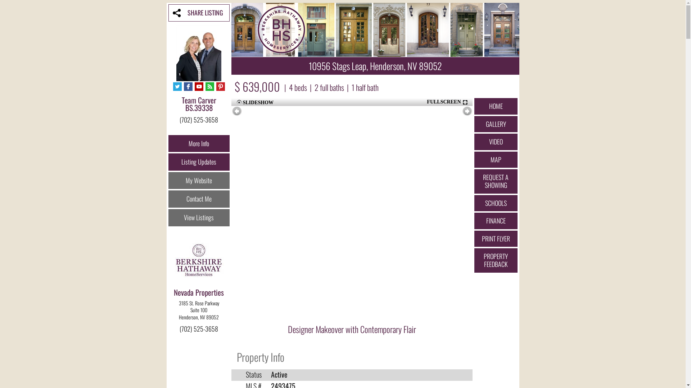  I want to click on FINANCE, so click(496, 221).